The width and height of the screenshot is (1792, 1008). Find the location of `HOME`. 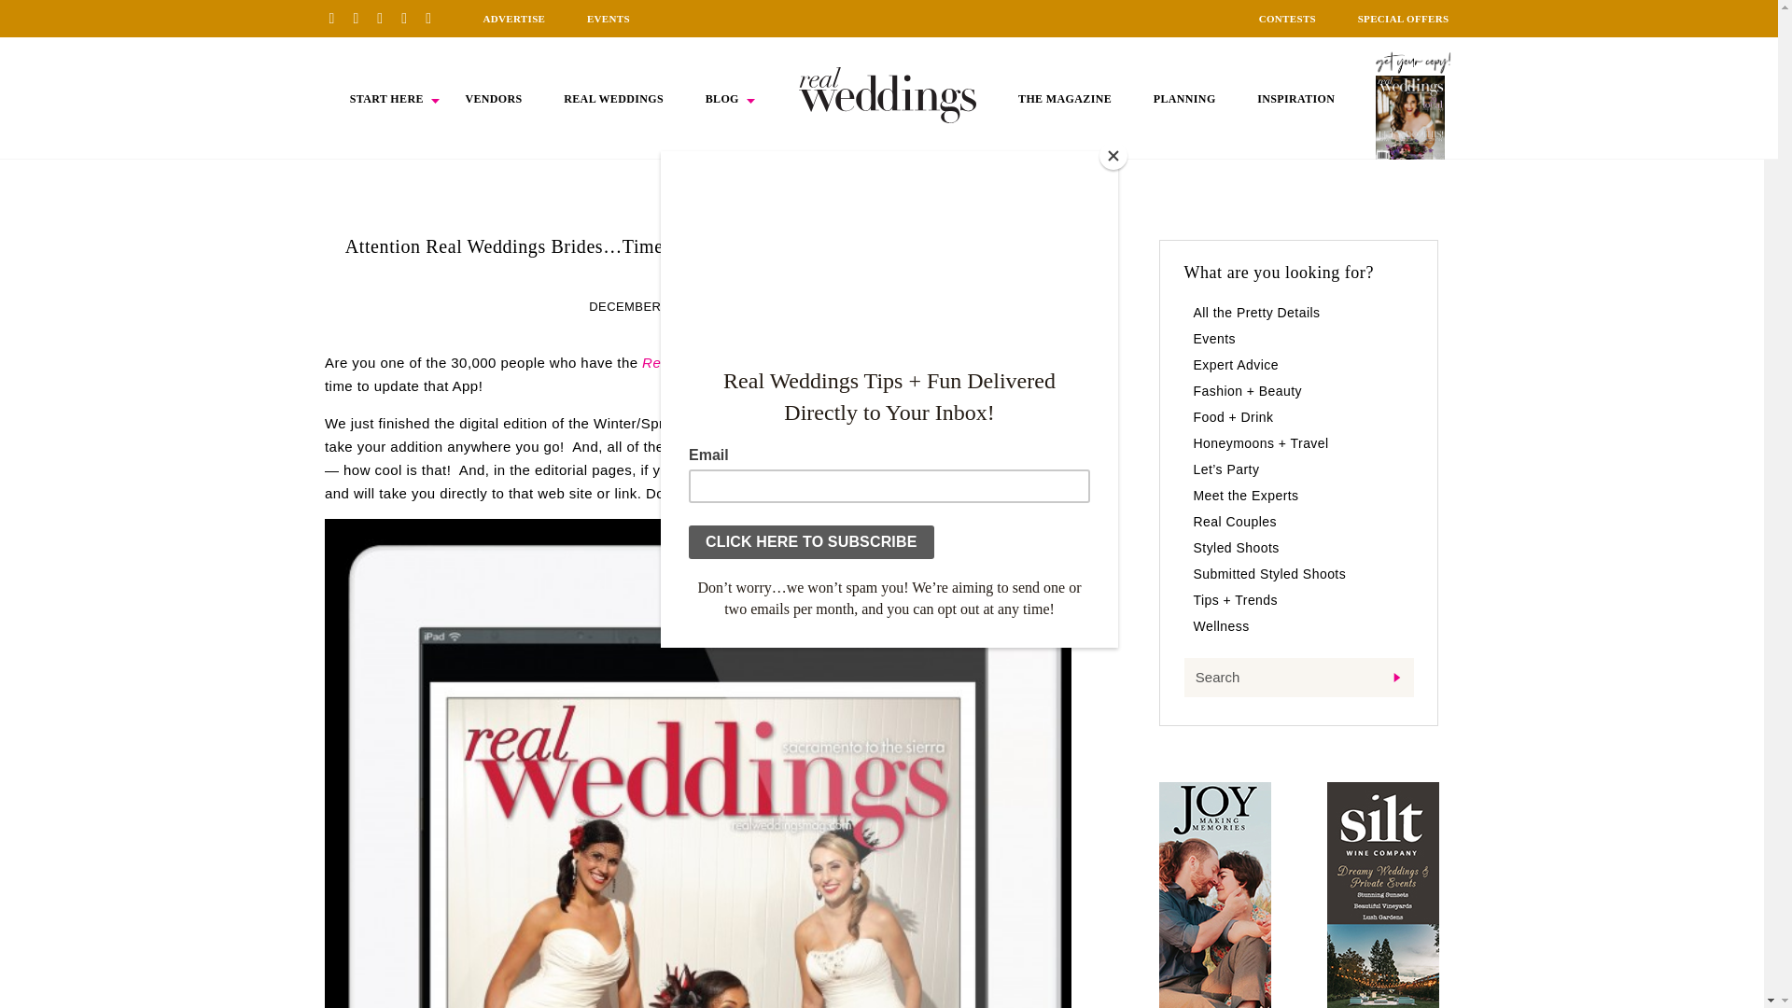

HOME is located at coordinates (888, 94).